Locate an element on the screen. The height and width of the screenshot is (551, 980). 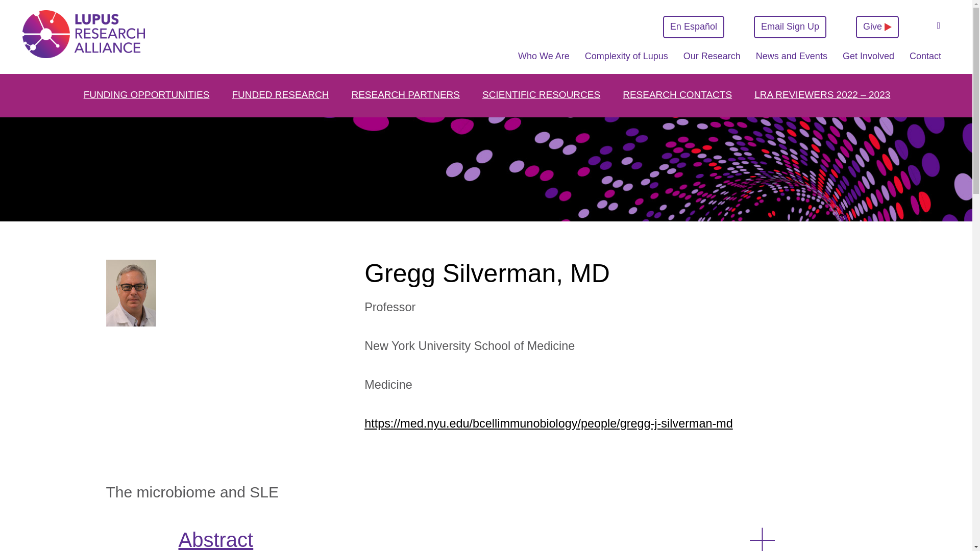
Who We Are is located at coordinates (543, 61).